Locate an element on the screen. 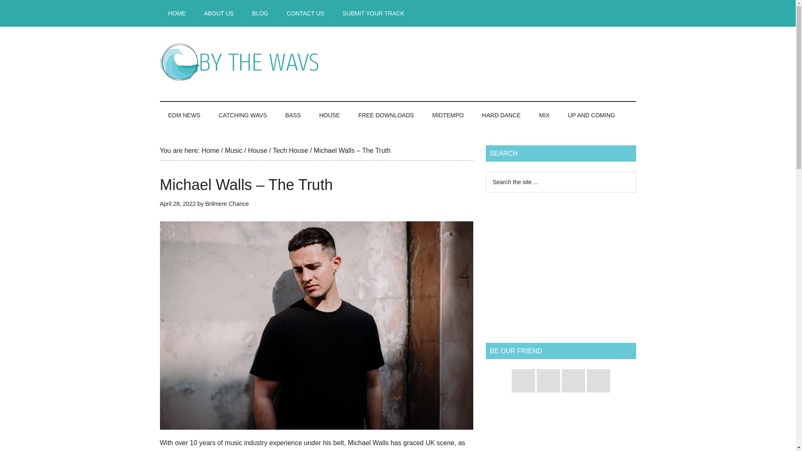 This screenshot has height=451, width=802. Advertisement is located at coordinates (484, 62).